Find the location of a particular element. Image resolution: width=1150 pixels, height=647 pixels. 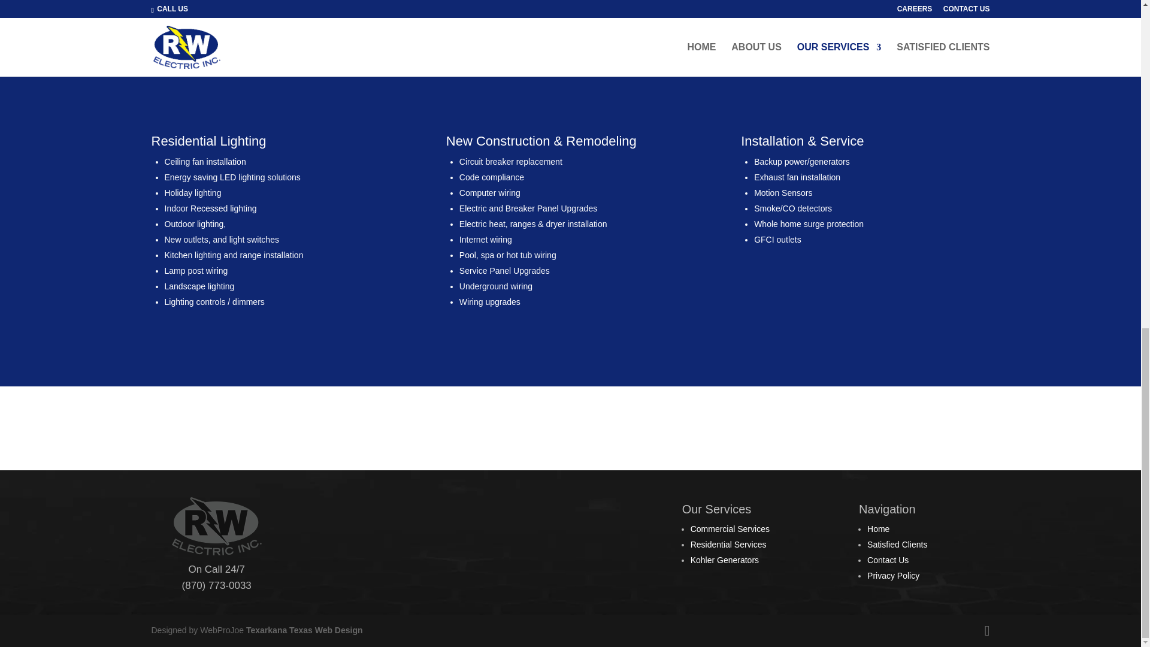

Residential Services is located at coordinates (728, 544).